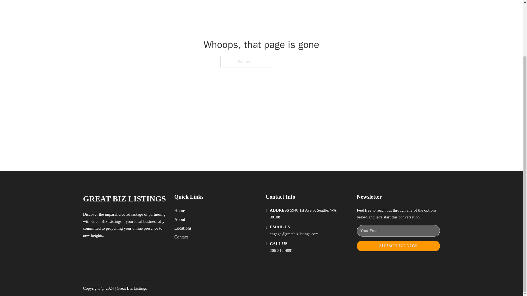 The image size is (527, 296). What do you see at coordinates (181, 237) in the screenshot?
I see `Contact` at bounding box center [181, 237].